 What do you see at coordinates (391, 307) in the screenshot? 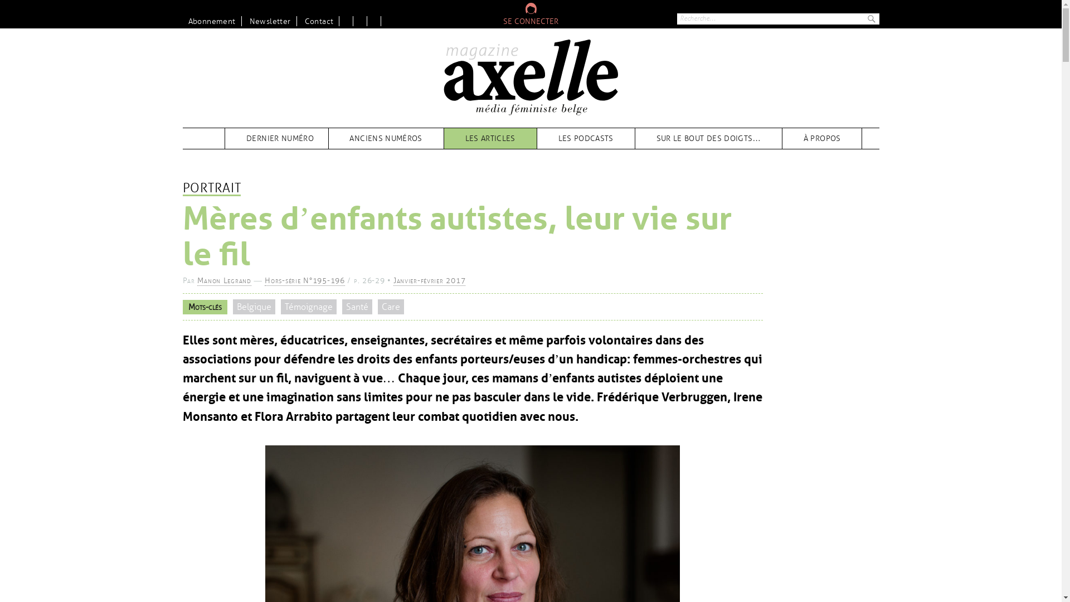
I see `Care` at bounding box center [391, 307].